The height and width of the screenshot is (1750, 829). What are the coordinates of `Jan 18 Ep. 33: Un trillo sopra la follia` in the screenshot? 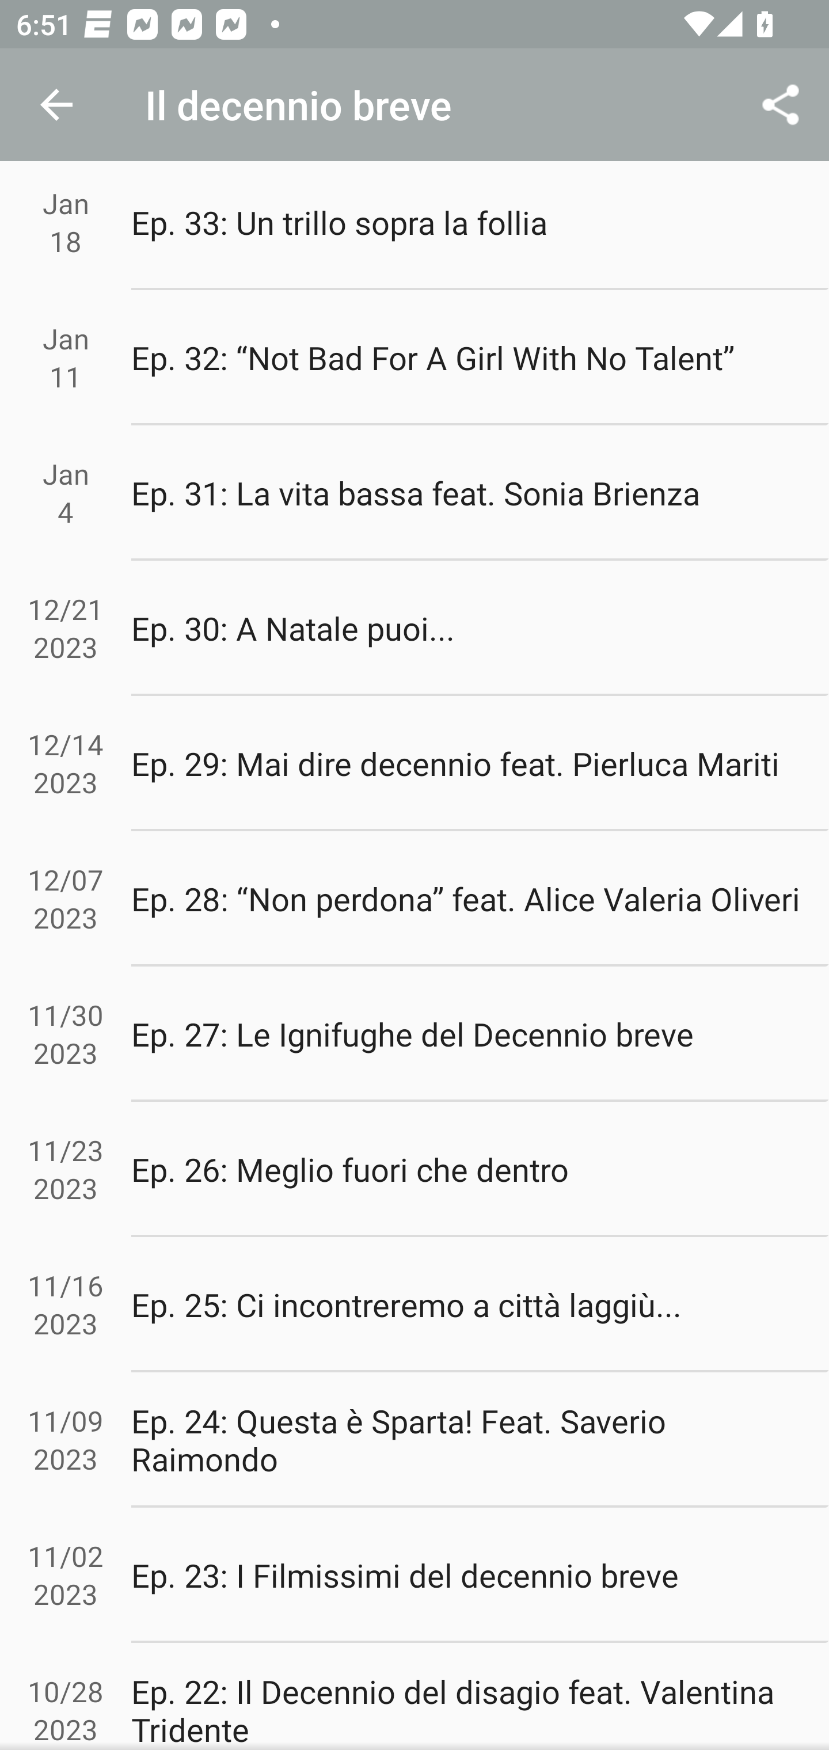 It's located at (414, 222).